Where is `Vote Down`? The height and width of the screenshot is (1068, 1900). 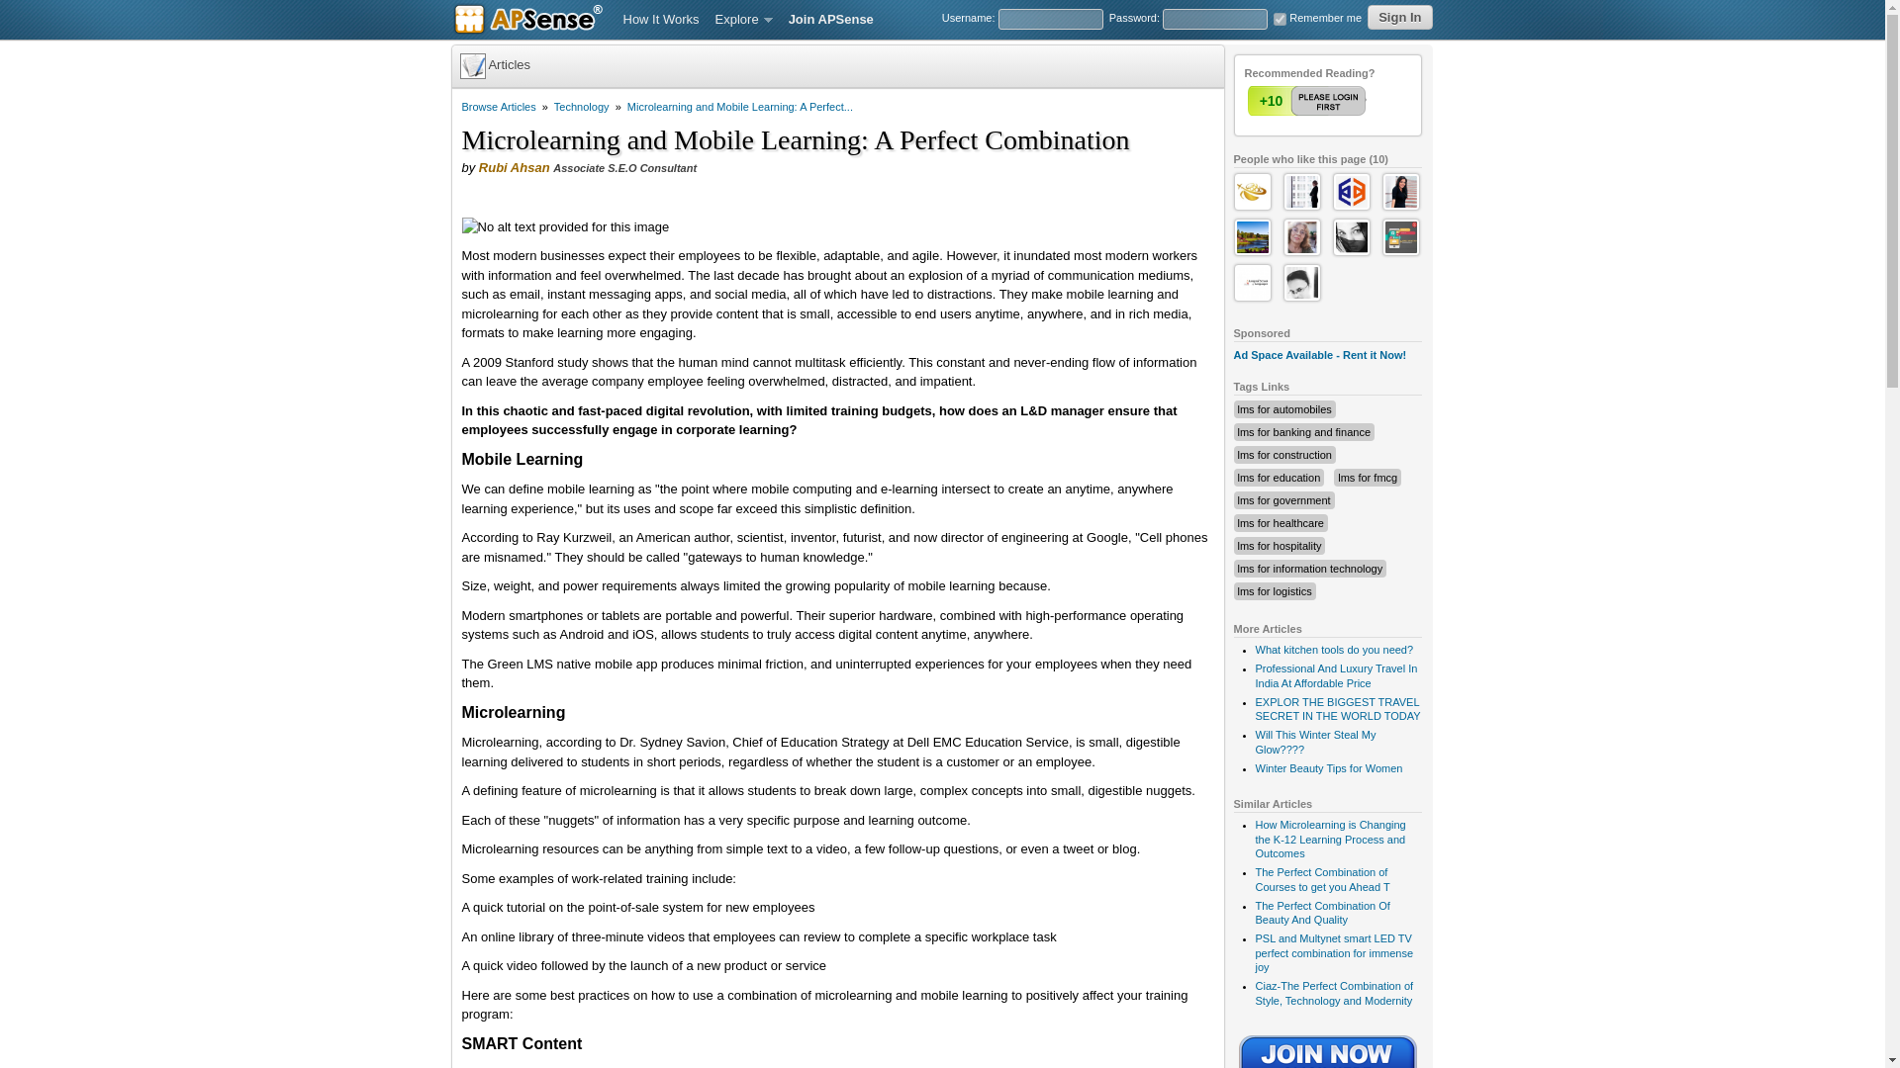 Vote Down is located at coordinates (1347, 101).